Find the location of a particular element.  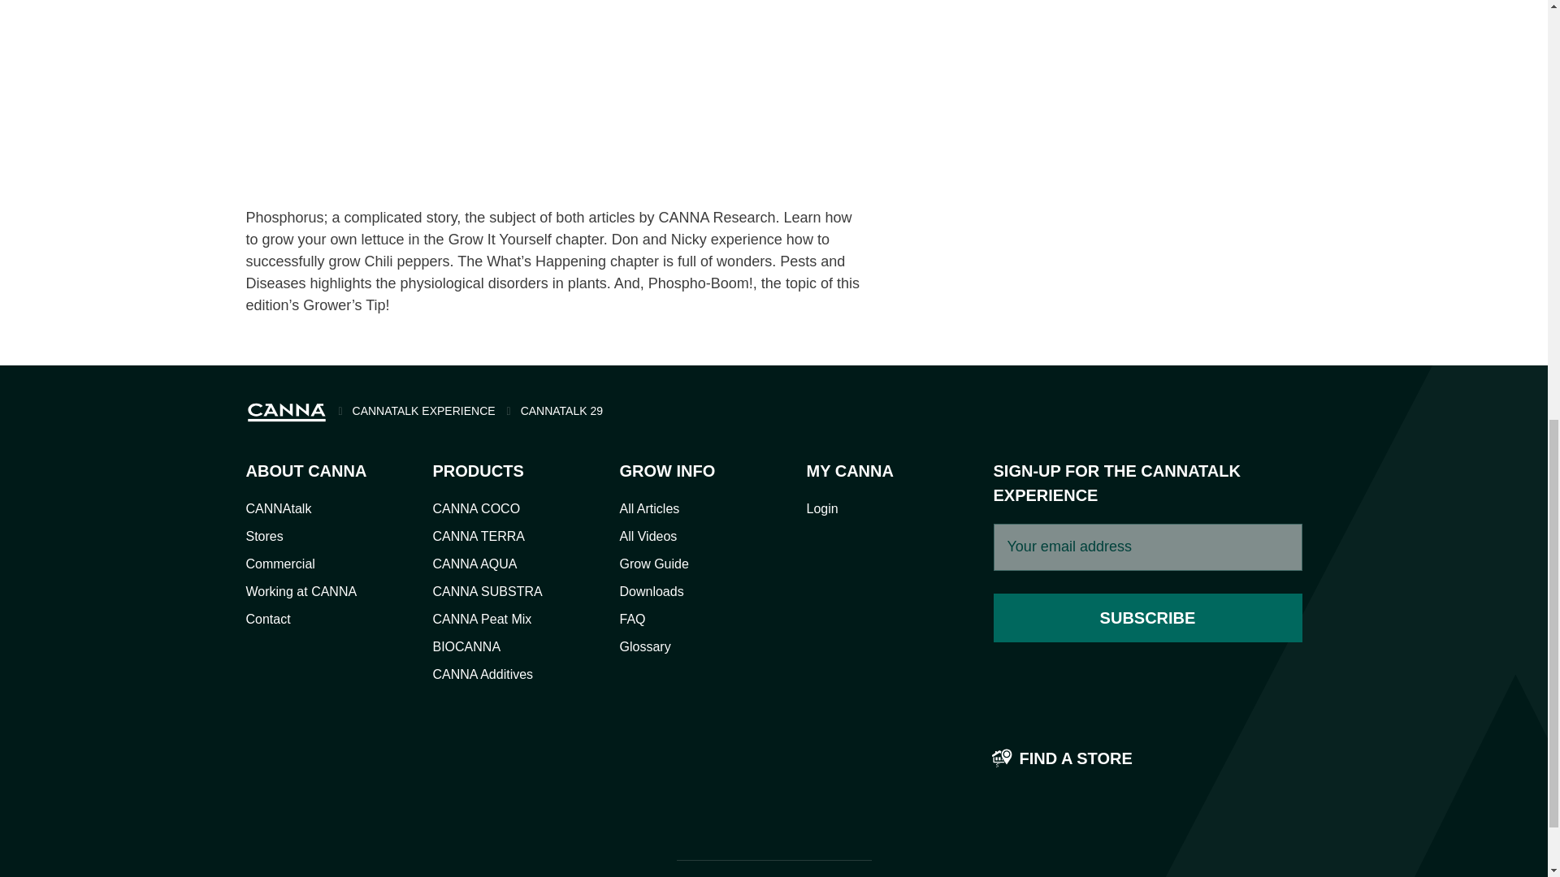

CANNA Peat Mix is located at coordinates (481, 619).